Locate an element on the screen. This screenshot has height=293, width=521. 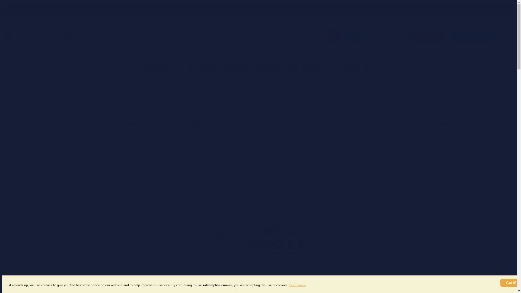
About is located at coordinates (299, 10).